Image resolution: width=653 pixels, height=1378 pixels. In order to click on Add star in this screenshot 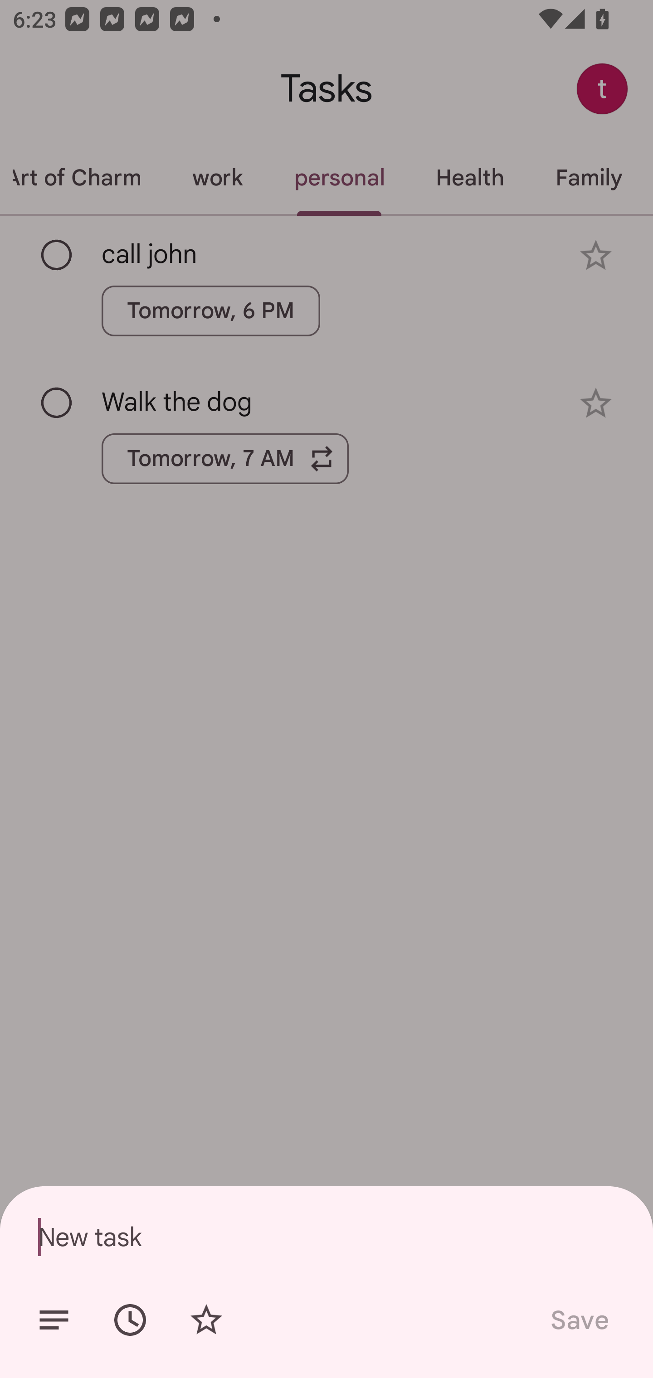, I will do `click(206, 1320)`.